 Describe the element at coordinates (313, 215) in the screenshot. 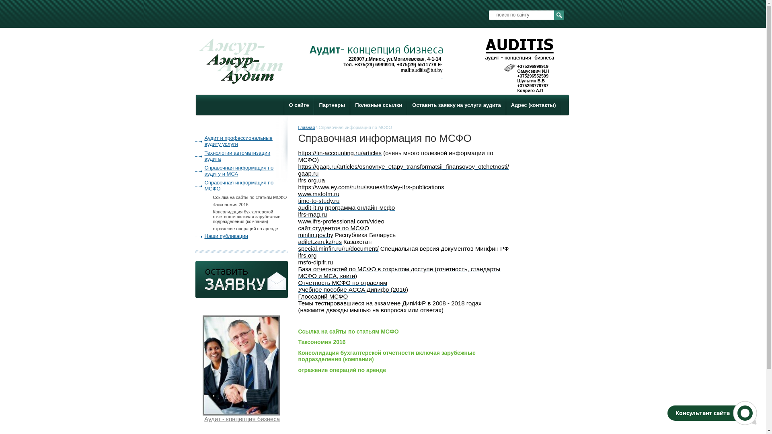

I see `ifrs-mag.ru` at that location.